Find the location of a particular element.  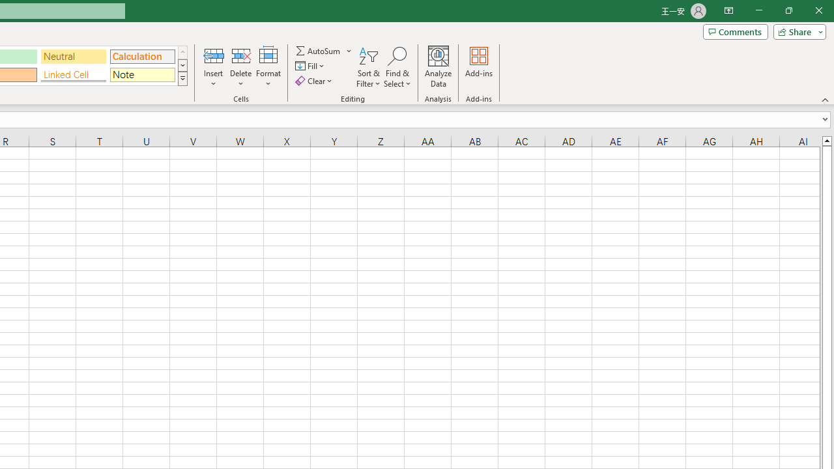

Delete is located at coordinates (241, 66).